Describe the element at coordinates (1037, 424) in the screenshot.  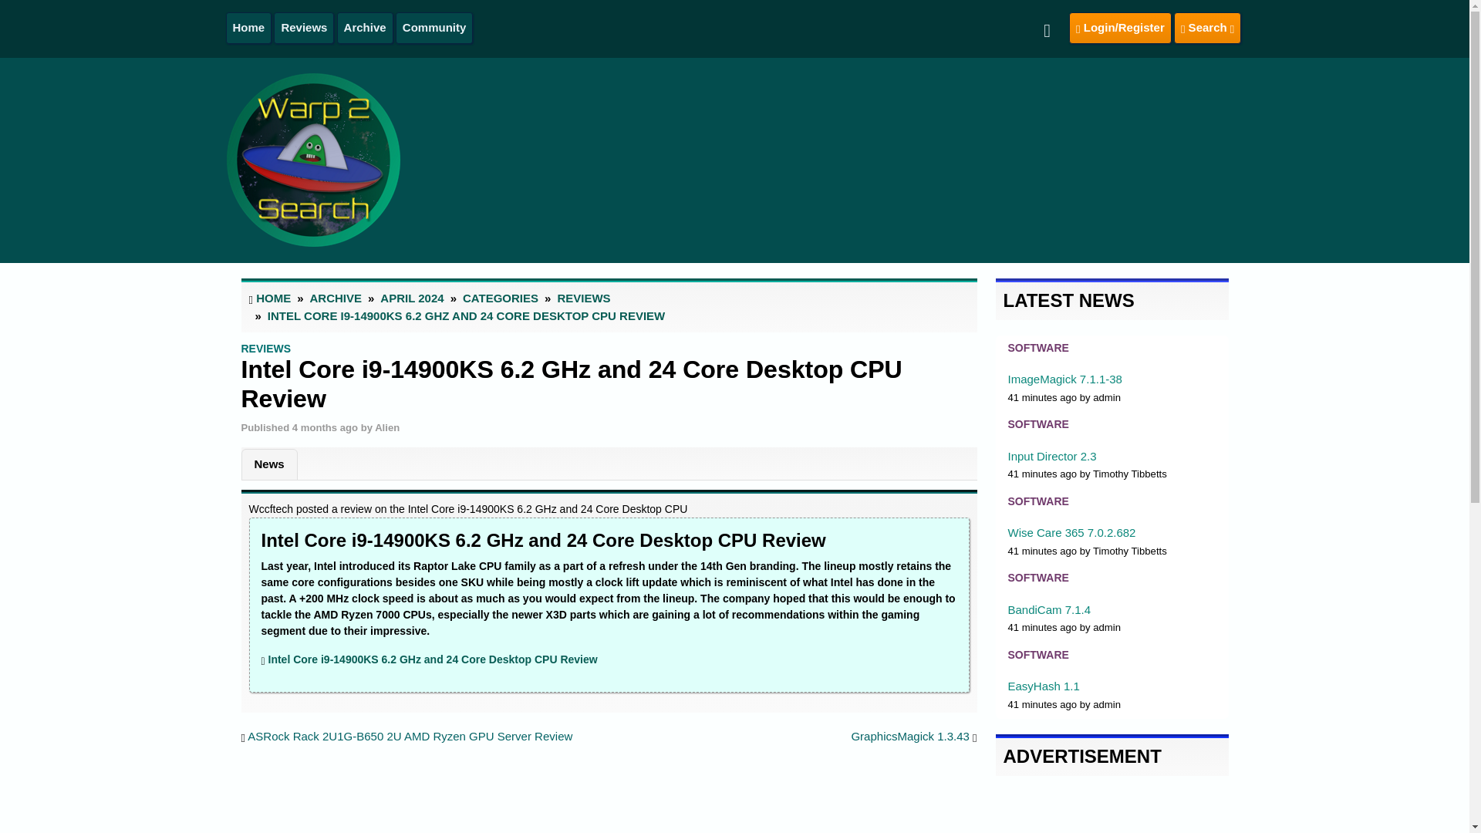
I see `SOFTWARE` at that location.